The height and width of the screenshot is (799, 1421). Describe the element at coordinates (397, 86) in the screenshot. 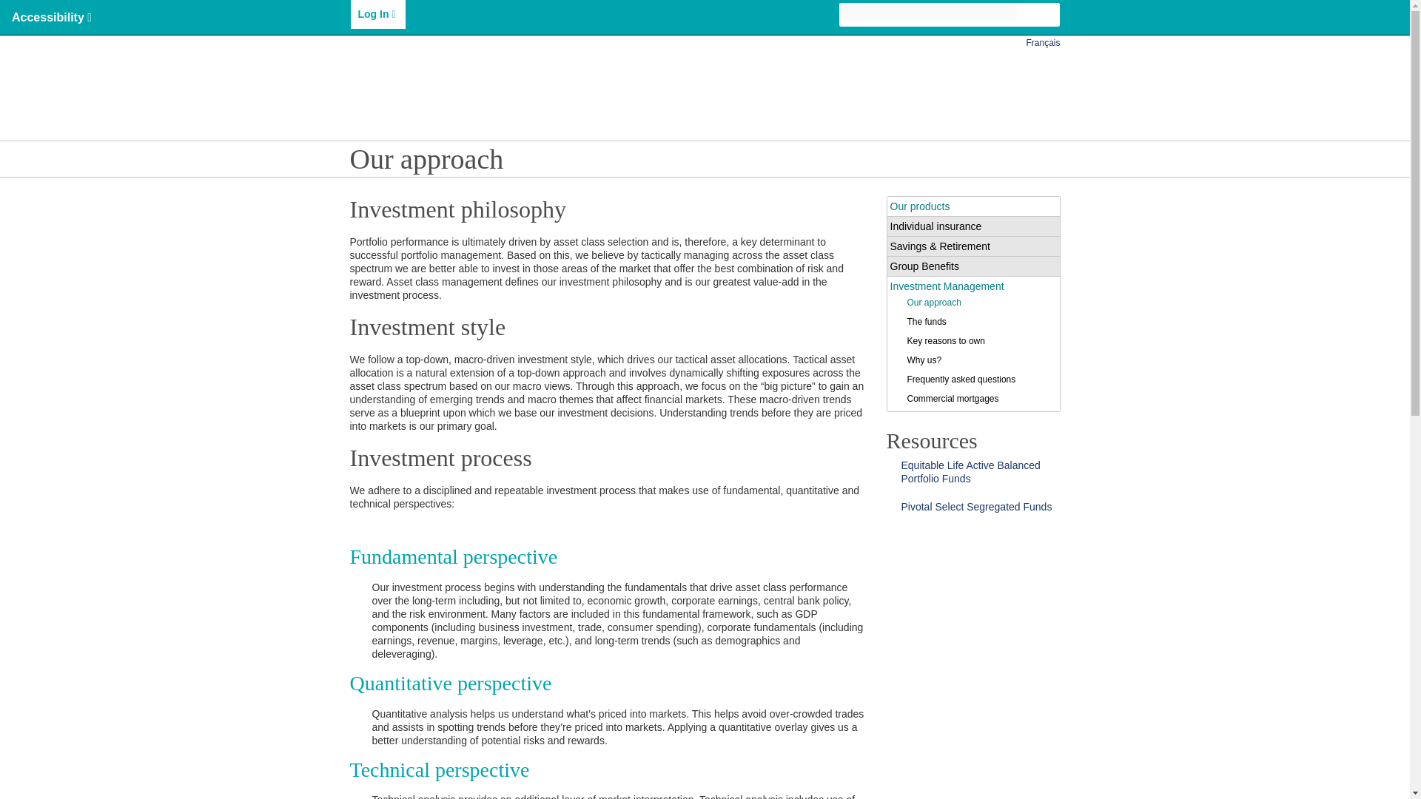

I see `Home` at that location.